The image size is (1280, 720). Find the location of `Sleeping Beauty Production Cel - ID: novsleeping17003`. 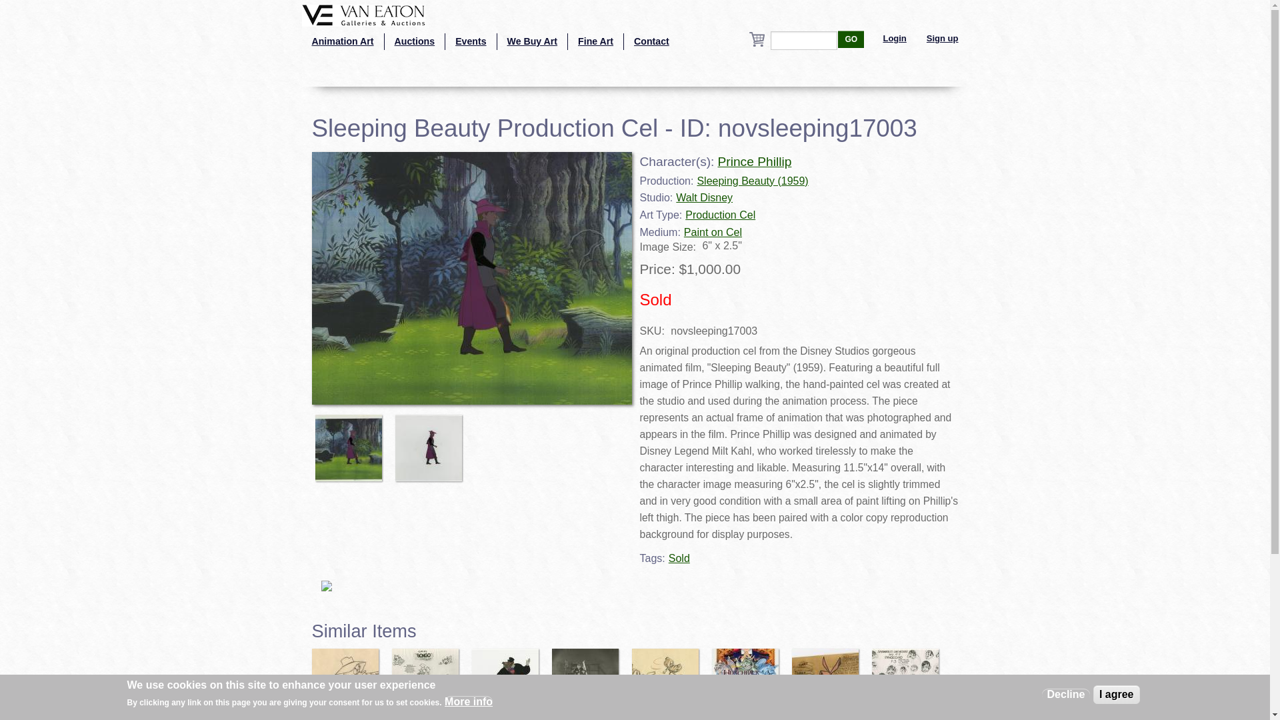

Sleeping Beauty Production Cel - ID: novsleeping17003 is located at coordinates (432, 441).